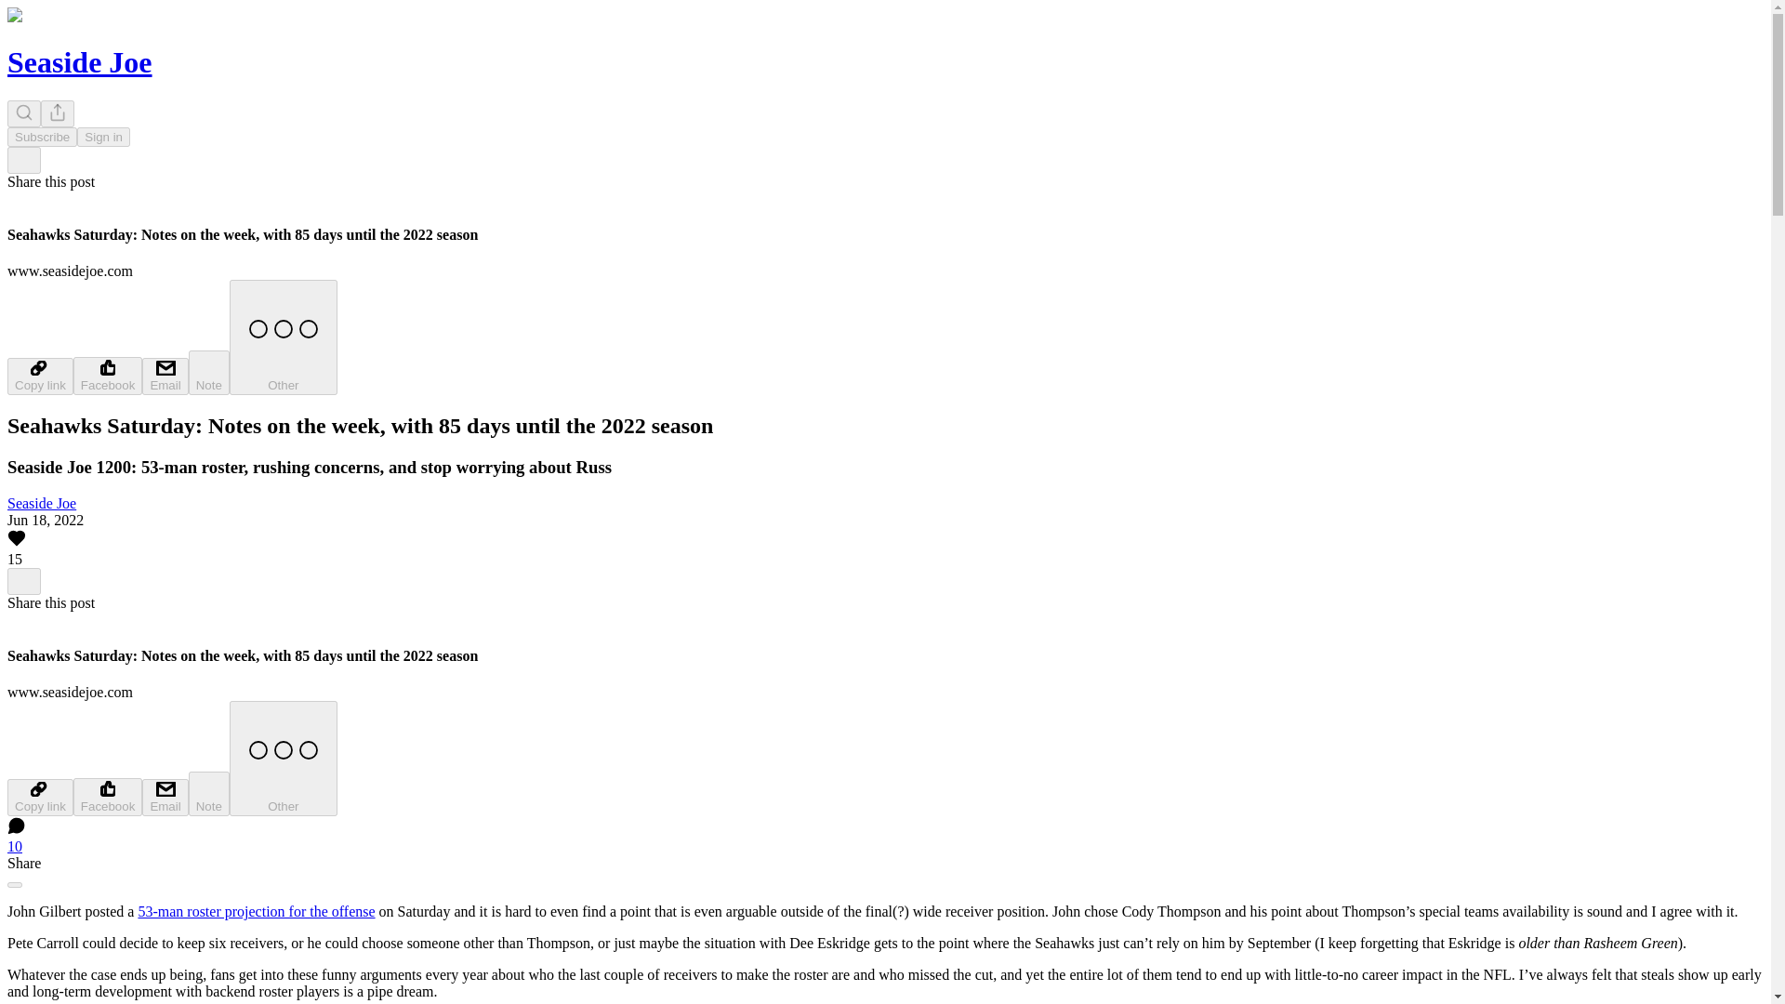 The image size is (1785, 1004). What do you see at coordinates (209, 794) in the screenshot?
I see `Note` at bounding box center [209, 794].